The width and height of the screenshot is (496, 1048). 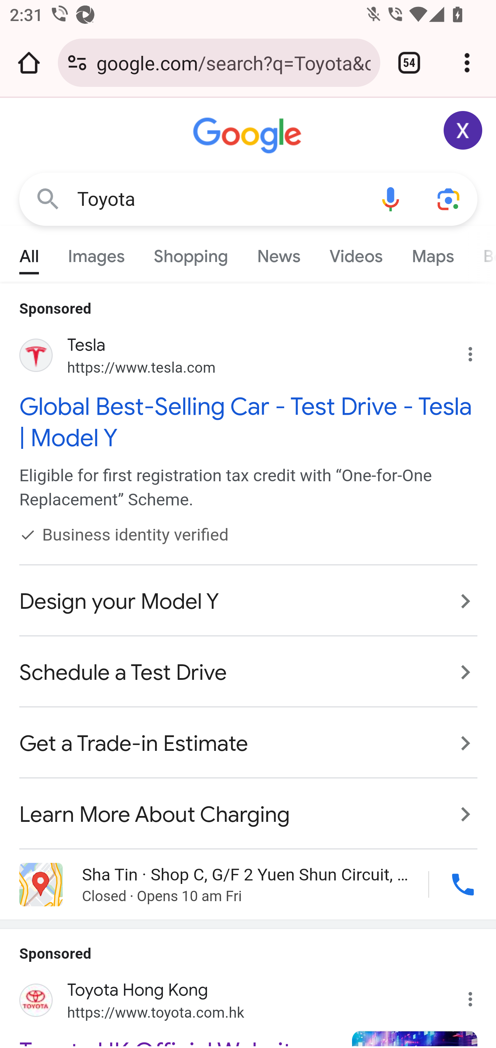 I want to click on News, so click(x=279, y=253).